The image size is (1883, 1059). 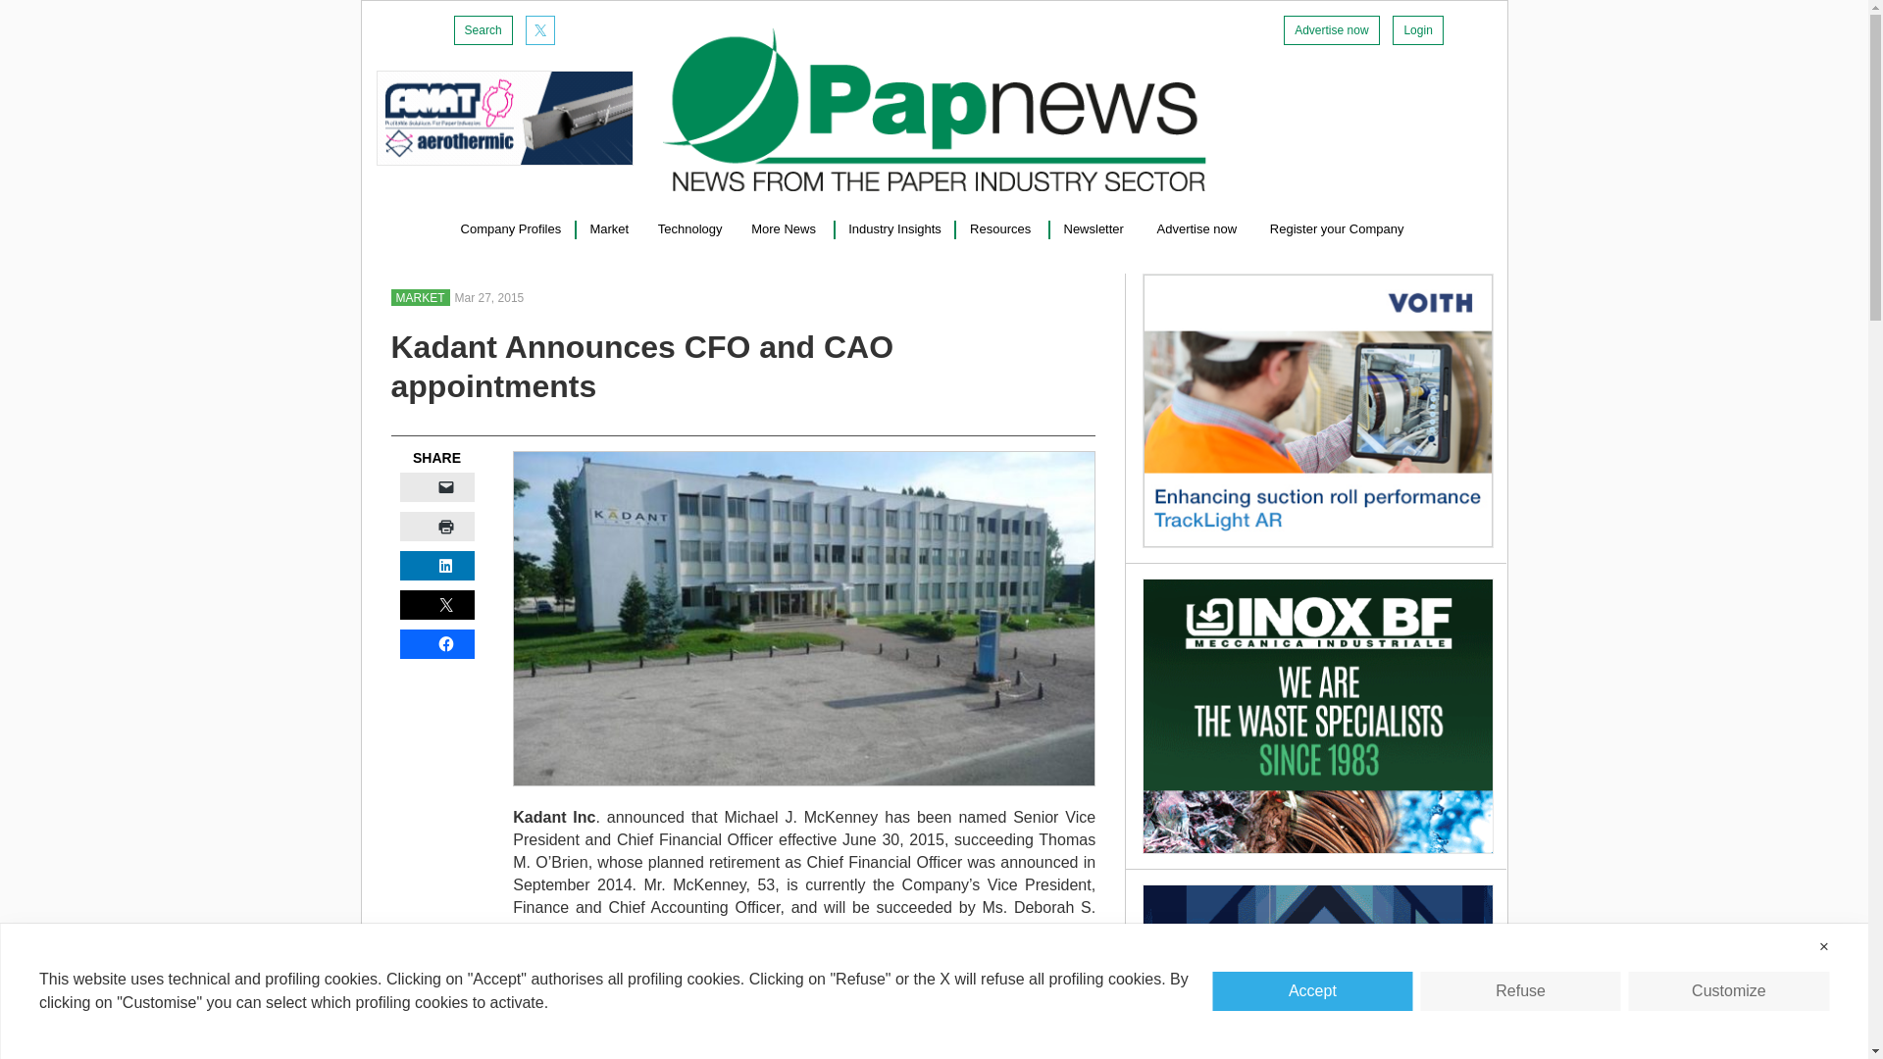 I want to click on Login, so click(x=1417, y=30).